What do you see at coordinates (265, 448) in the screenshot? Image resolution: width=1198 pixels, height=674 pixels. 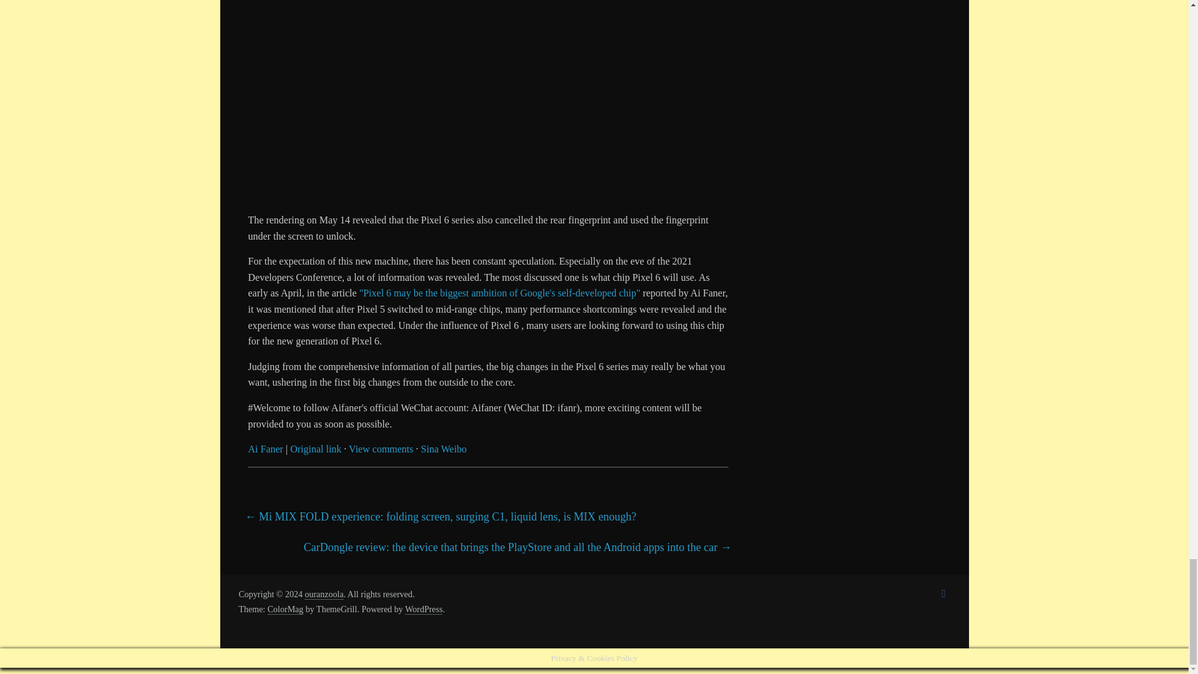 I see `Ai Faner` at bounding box center [265, 448].